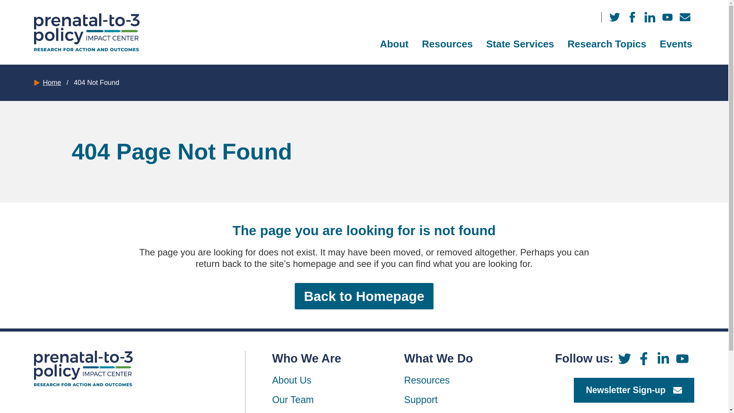 The height and width of the screenshot is (413, 734). Describe the element at coordinates (676, 44) in the screenshot. I see `Events` at that location.